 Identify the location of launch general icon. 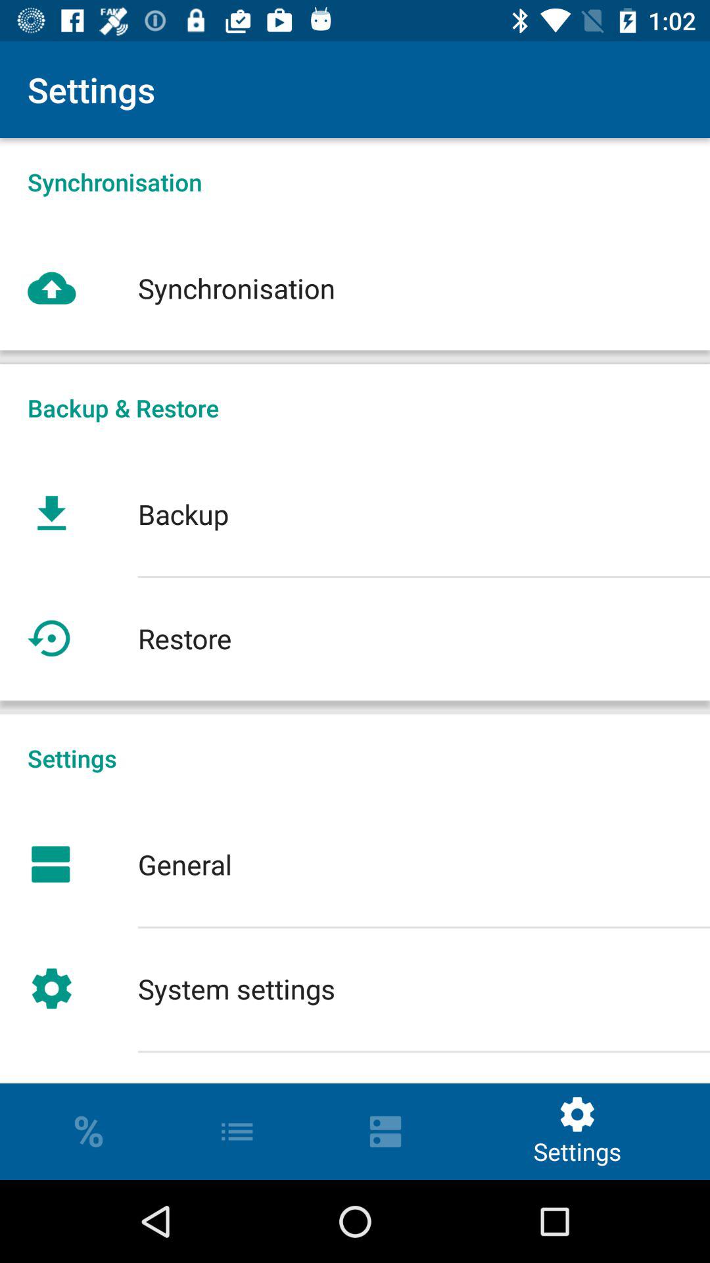
(355, 864).